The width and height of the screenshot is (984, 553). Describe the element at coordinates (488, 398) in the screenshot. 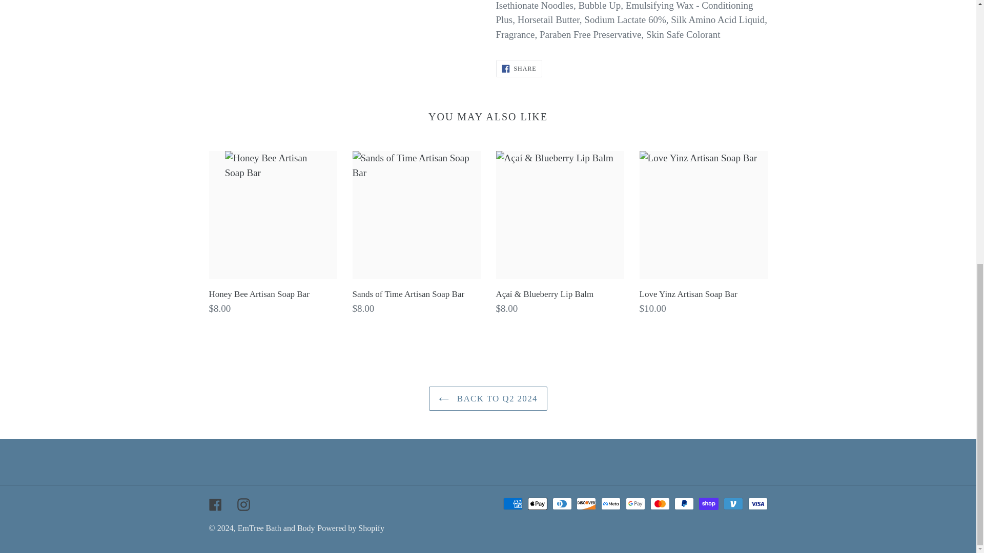

I see `BACK TO Q2 2024` at that location.